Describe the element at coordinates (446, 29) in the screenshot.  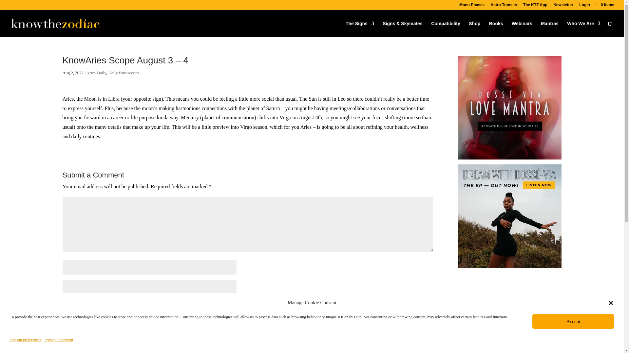
I see `Compatibility` at that location.